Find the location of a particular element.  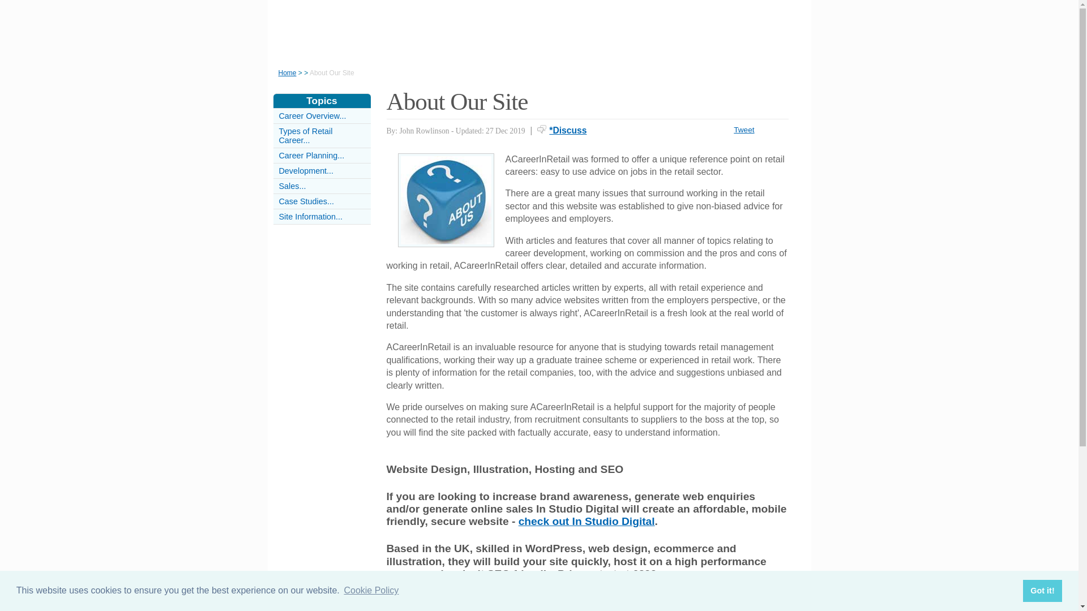

Case Studies... is located at coordinates (306, 201).